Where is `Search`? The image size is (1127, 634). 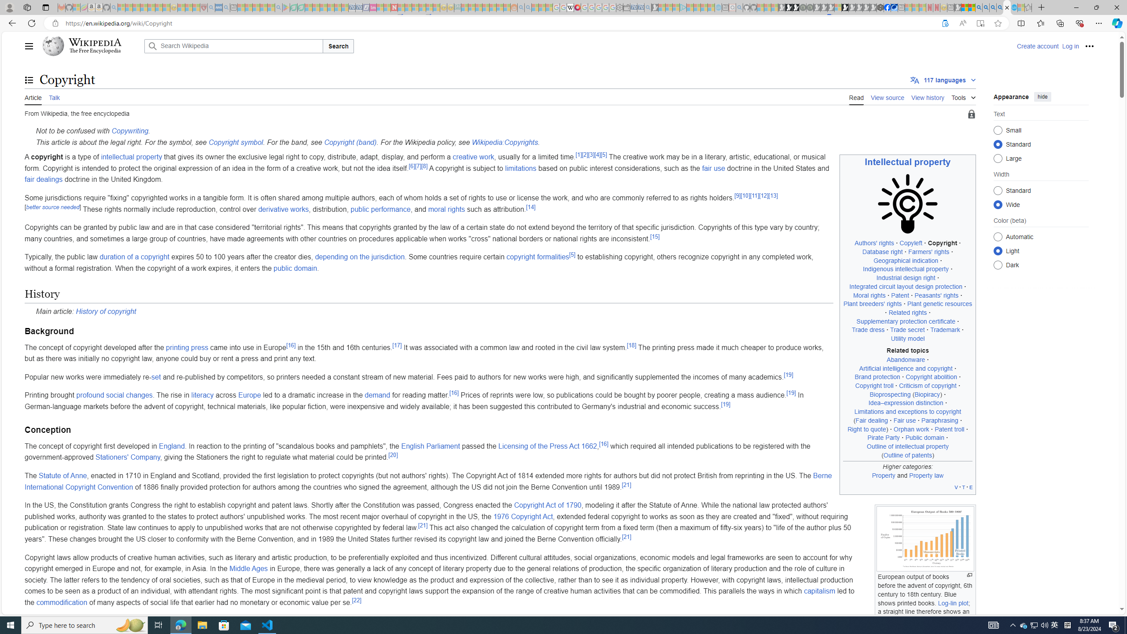
Search is located at coordinates (338, 46).